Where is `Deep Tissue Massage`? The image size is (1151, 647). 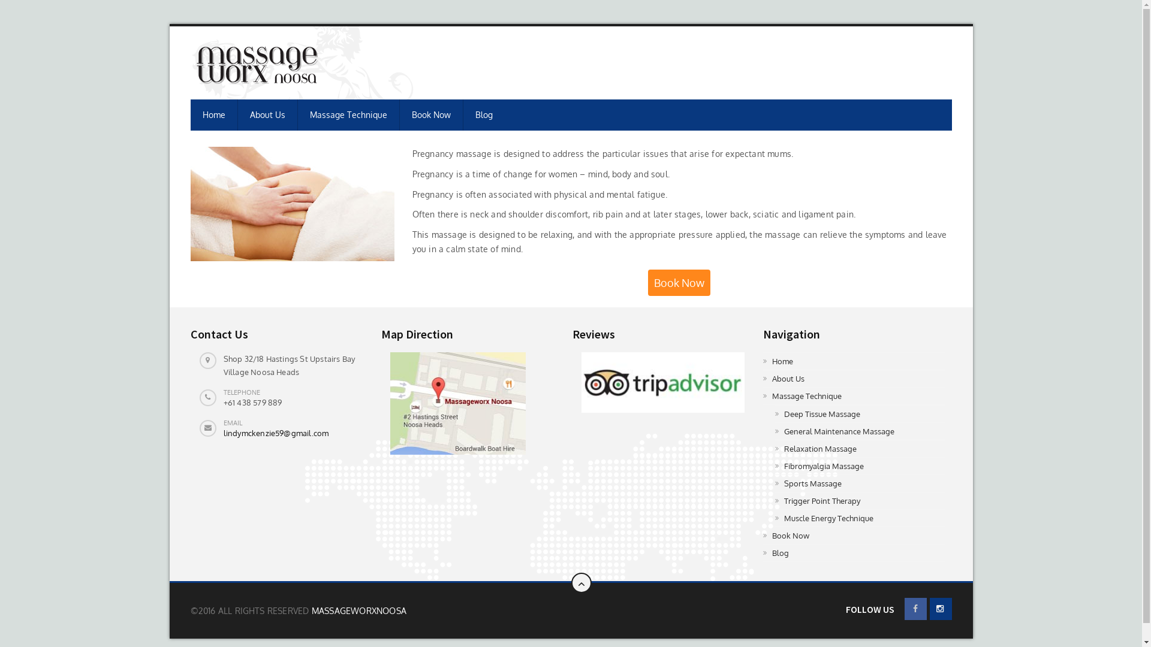 Deep Tissue Massage is located at coordinates (860, 415).